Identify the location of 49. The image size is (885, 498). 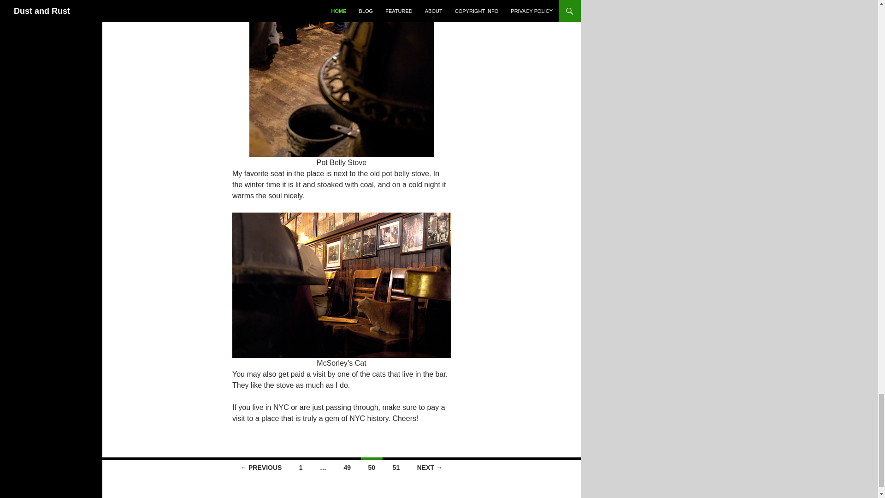
(347, 467).